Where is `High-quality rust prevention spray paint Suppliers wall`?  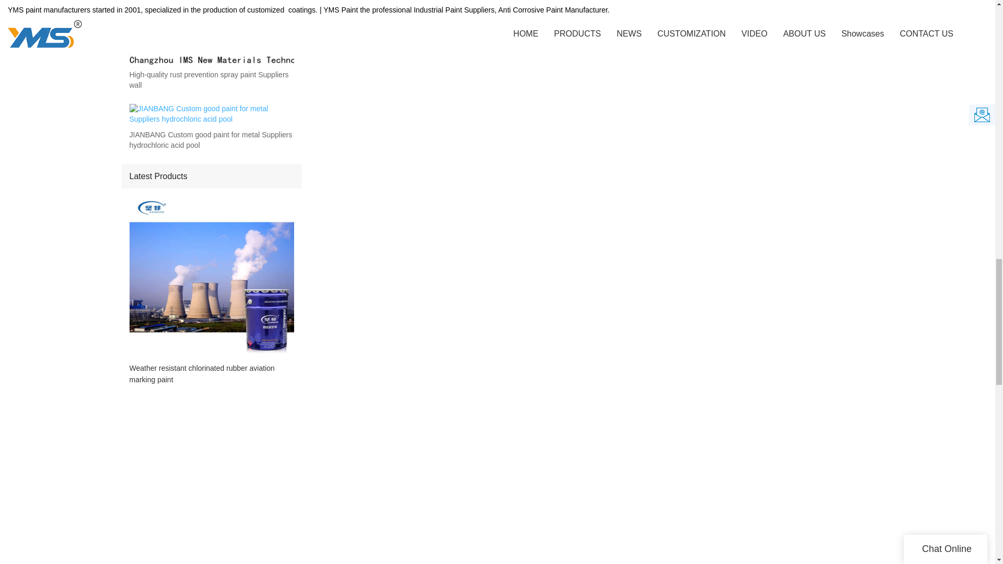 High-quality rust prevention spray paint Suppliers wall is located at coordinates (211, 80).